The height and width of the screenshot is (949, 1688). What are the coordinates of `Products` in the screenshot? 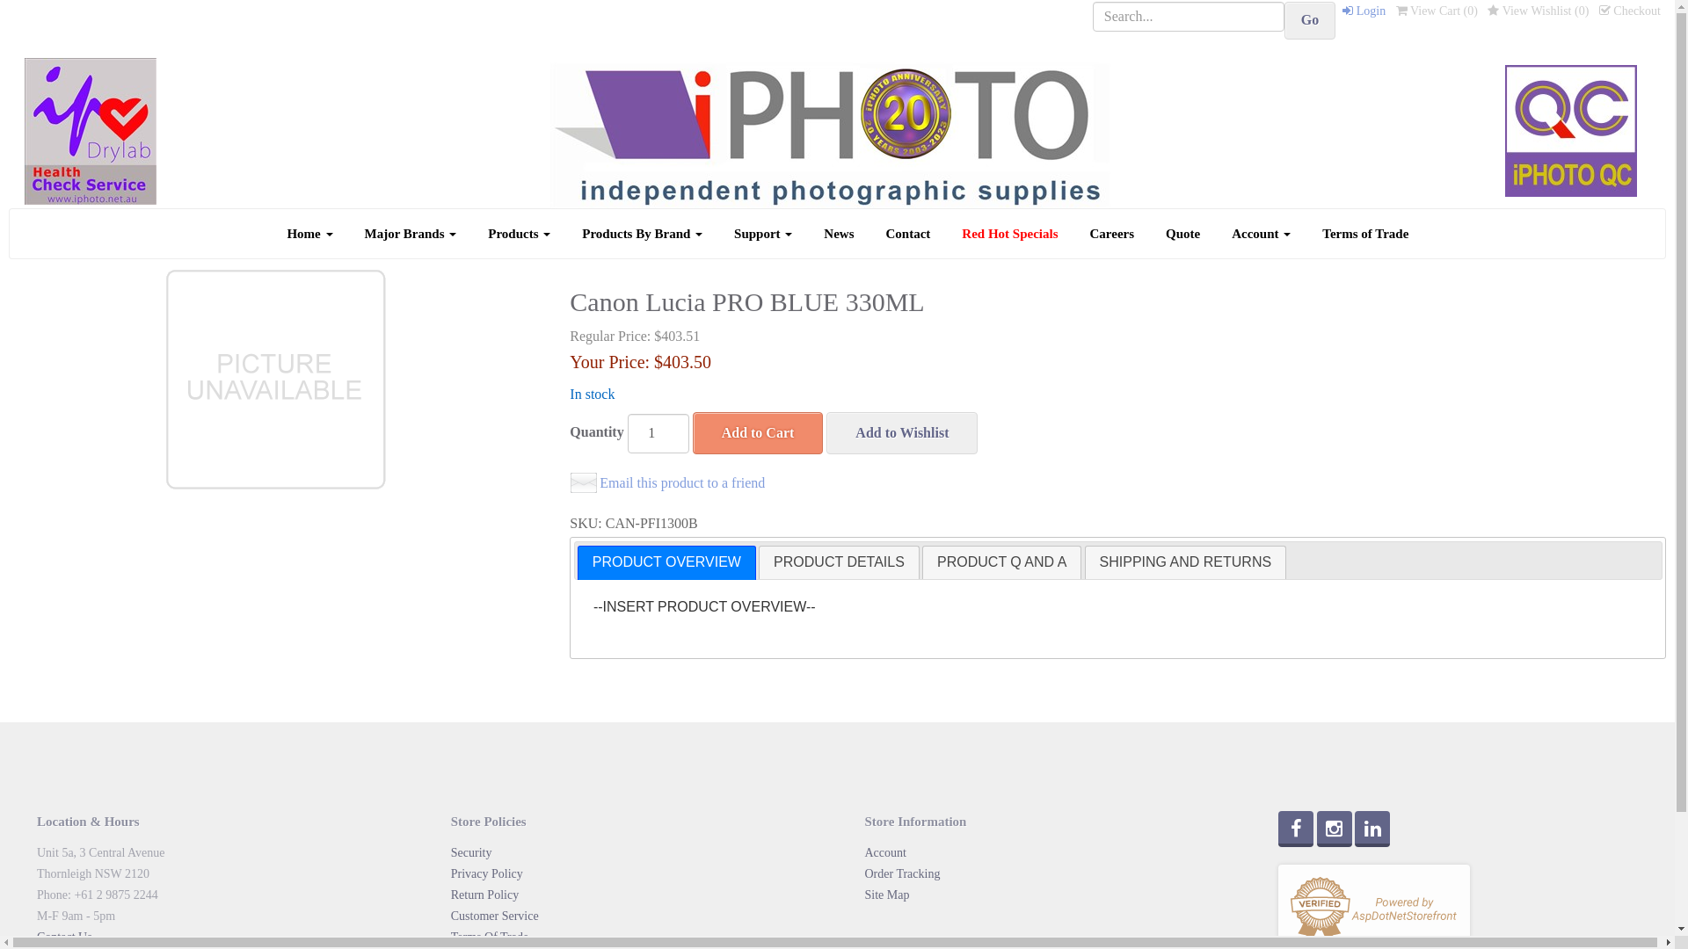 It's located at (519, 234).